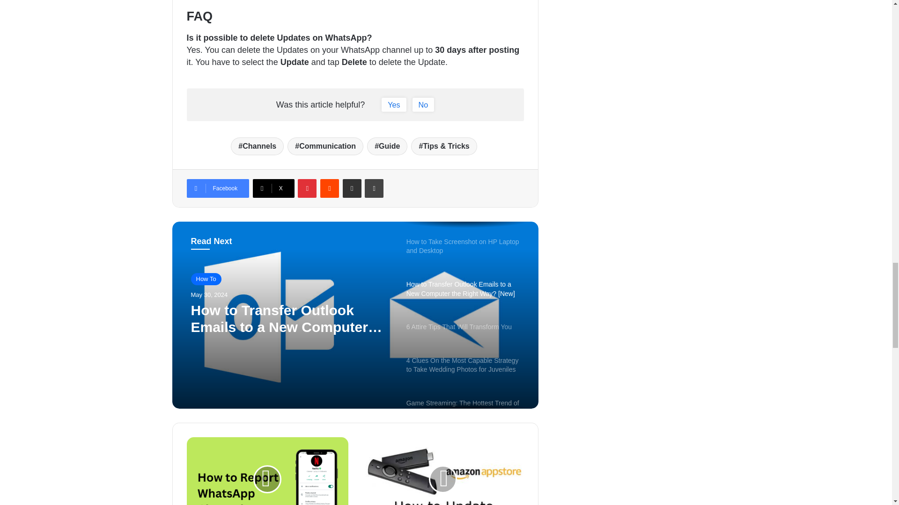  What do you see at coordinates (307, 188) in the screenshot?
I see `Pinterest` at bounding box center [307, 188].